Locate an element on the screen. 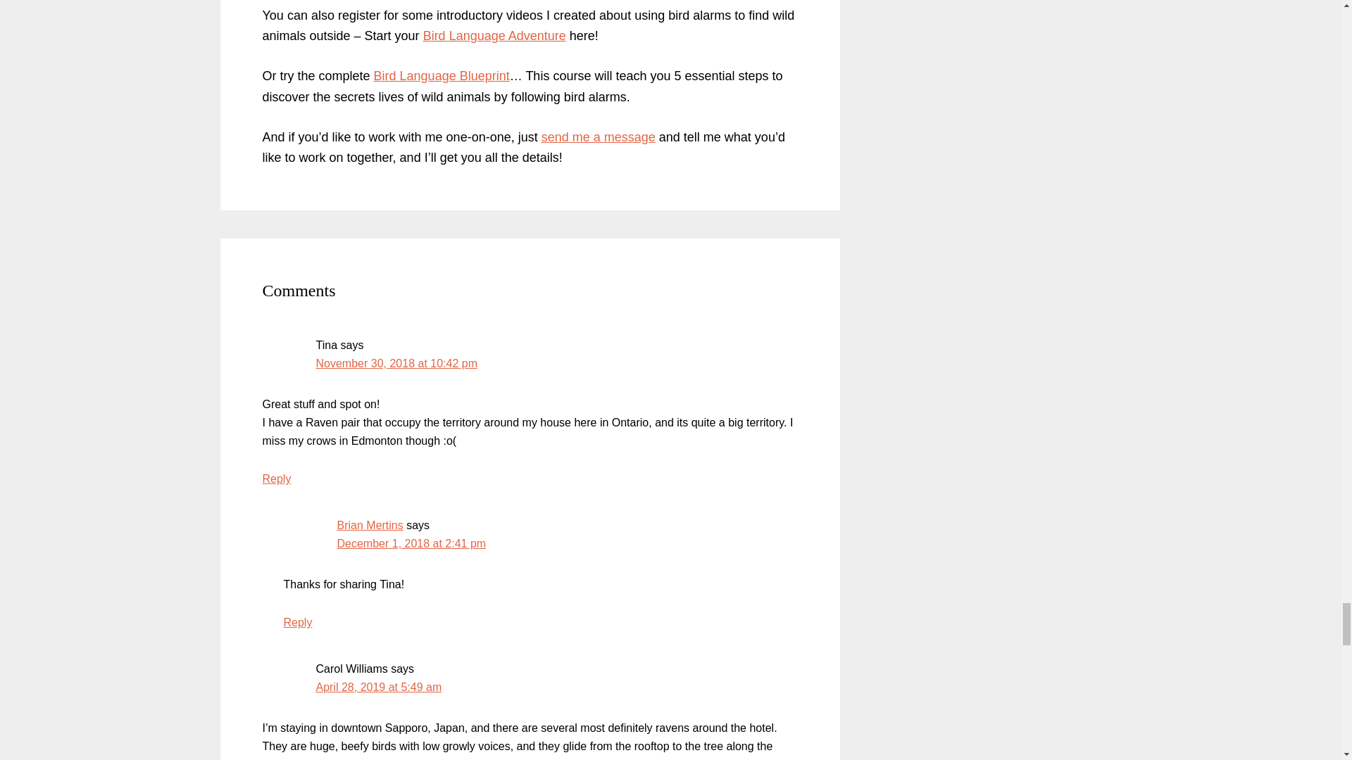 The image size is (1352, 760). April 28, 2019 at 5:49 am is located at coordinates (378, 687).